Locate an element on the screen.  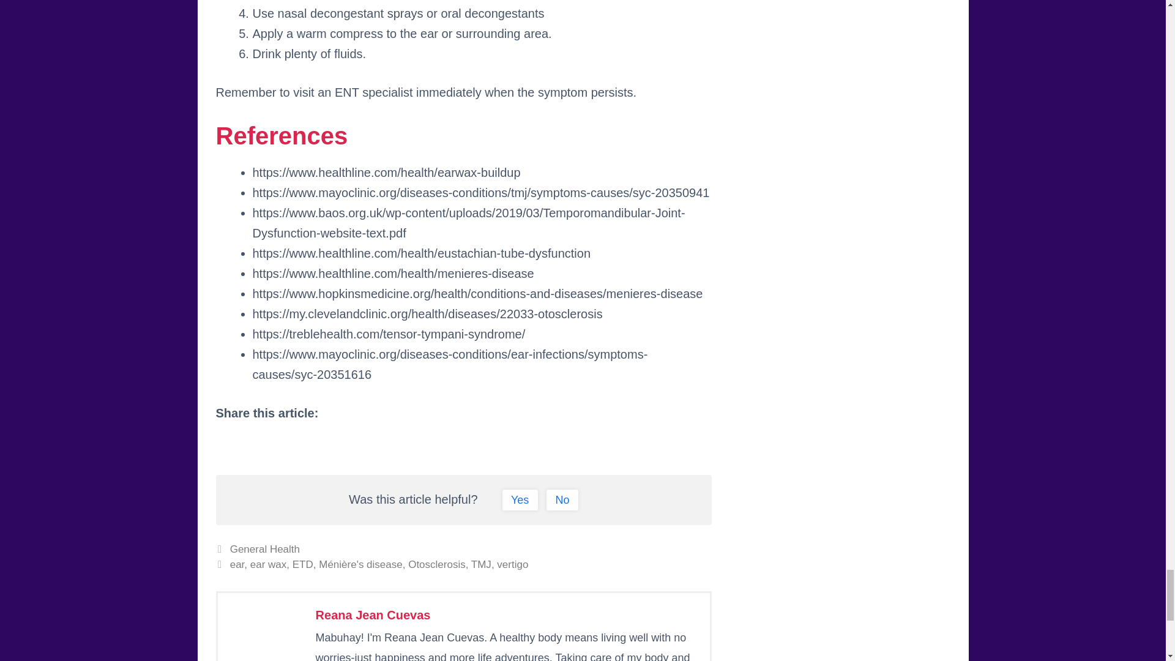
TMJ is located at coordinates (481, 564).